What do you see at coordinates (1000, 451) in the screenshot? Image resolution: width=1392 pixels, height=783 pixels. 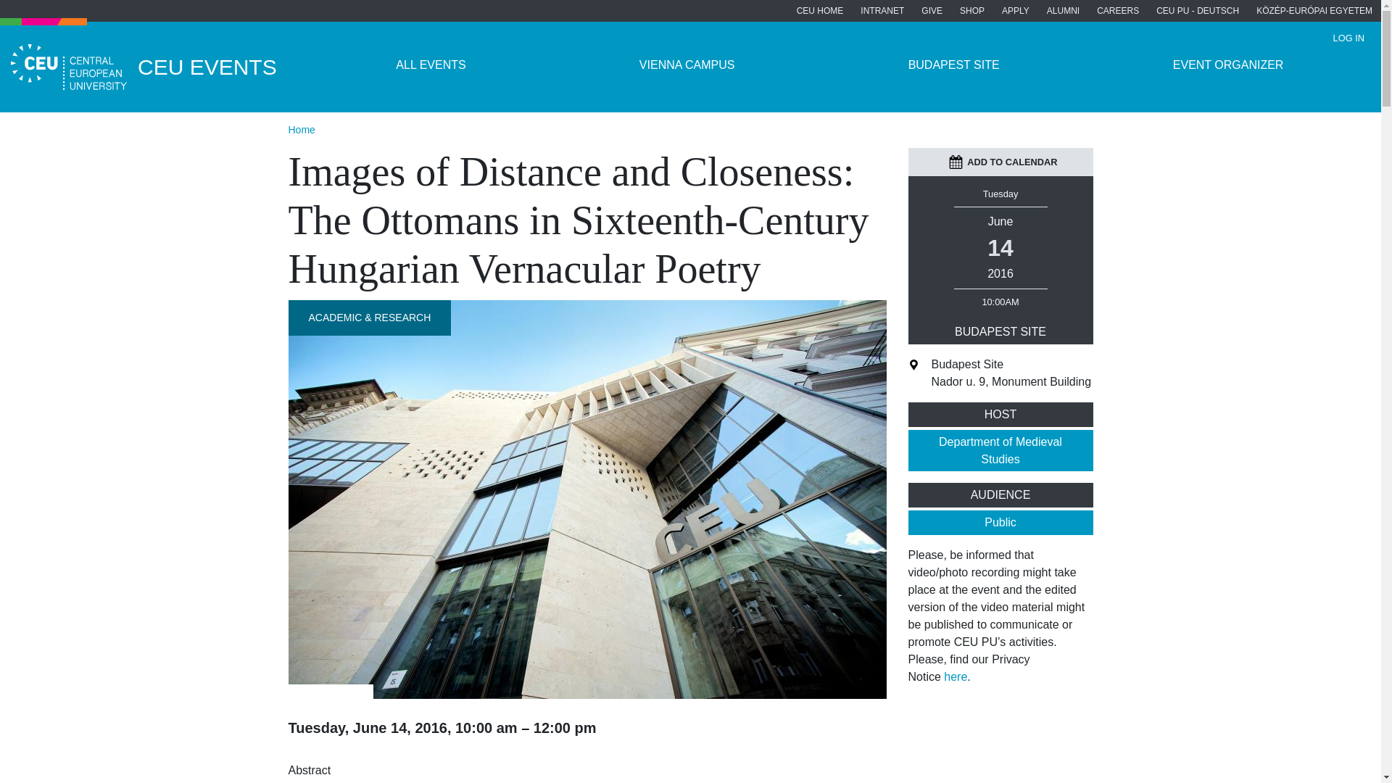 I see `Department of Medieval Studies` at bounding box center [1000, 451].